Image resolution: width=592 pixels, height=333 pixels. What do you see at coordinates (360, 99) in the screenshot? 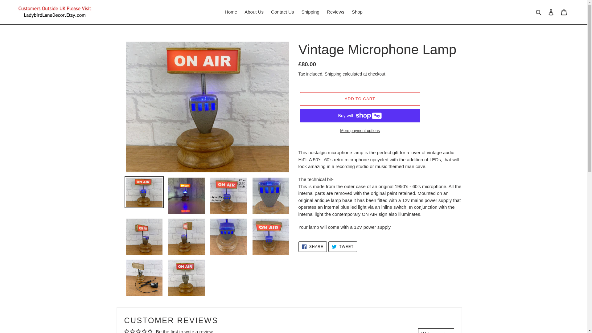
I see `ADD TO CART` at bounding box center [360, 99].